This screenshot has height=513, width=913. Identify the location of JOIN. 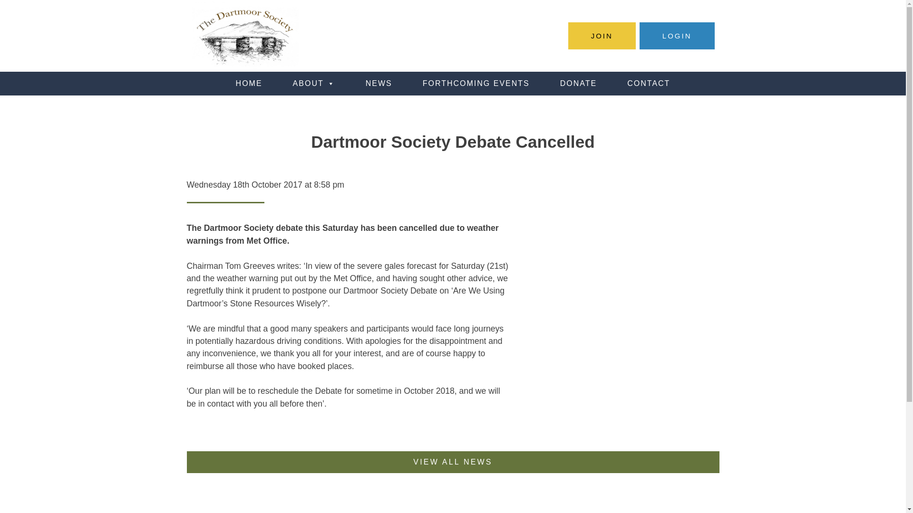
(602, 36).